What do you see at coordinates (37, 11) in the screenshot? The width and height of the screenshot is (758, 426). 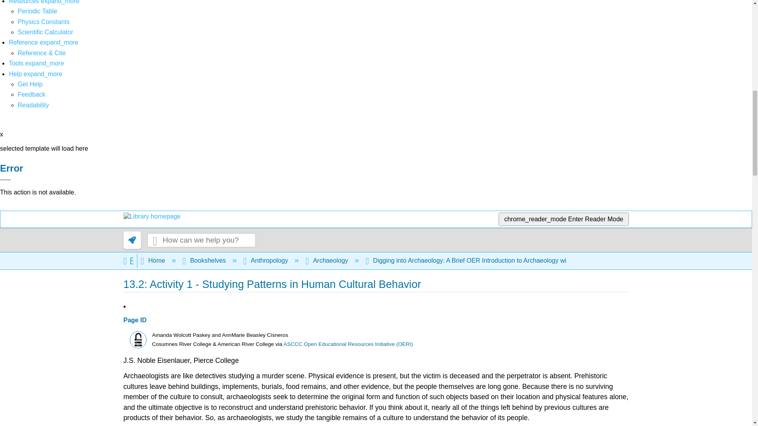 I see `Periodic Table` at bounding box center [37, 11].